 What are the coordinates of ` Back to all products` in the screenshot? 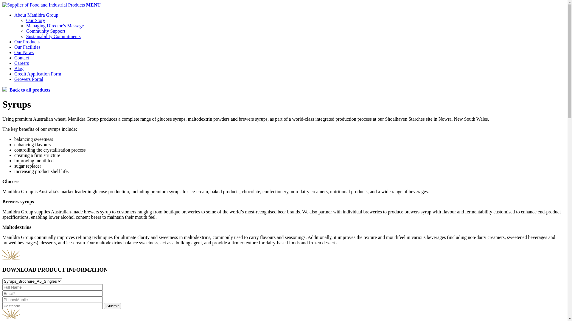 It's located at (26, 90).